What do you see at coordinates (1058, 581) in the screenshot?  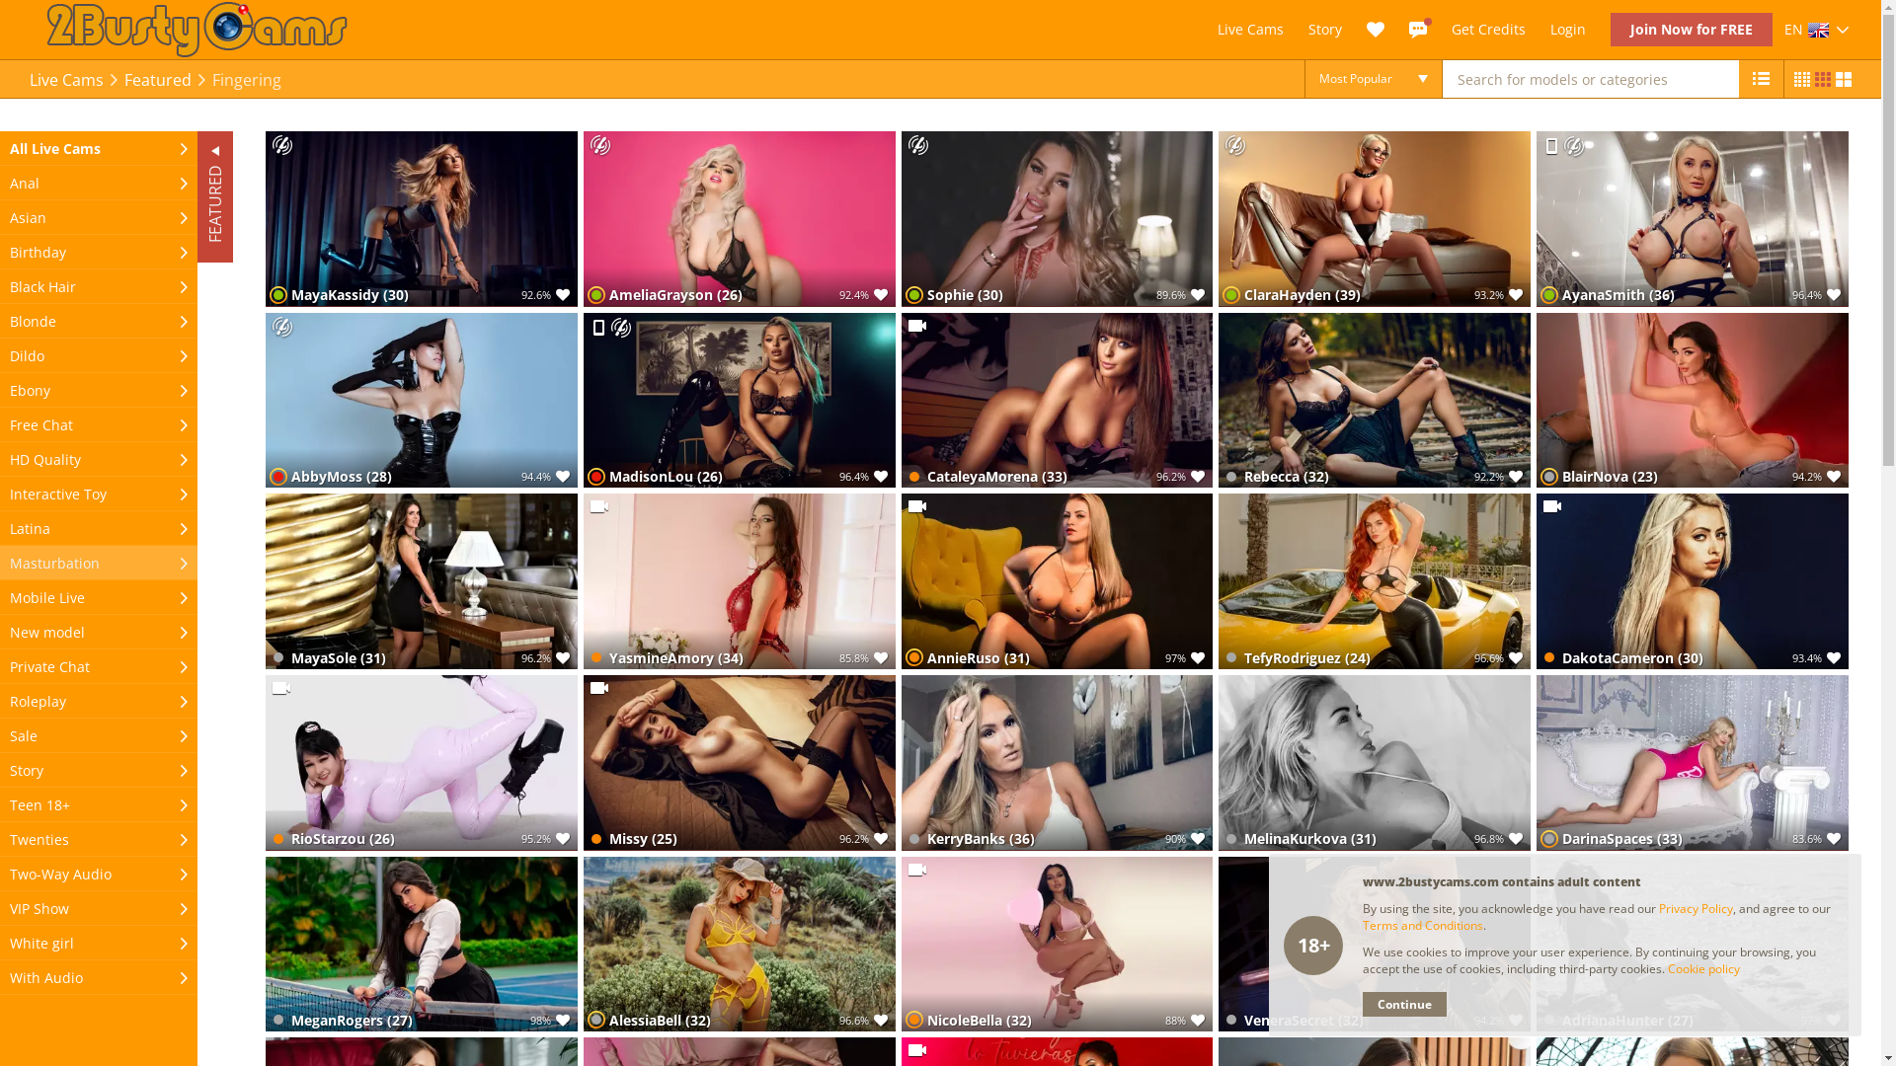 I see `AnnieRuso (31)
97%` at bounding box center [1058, 581].